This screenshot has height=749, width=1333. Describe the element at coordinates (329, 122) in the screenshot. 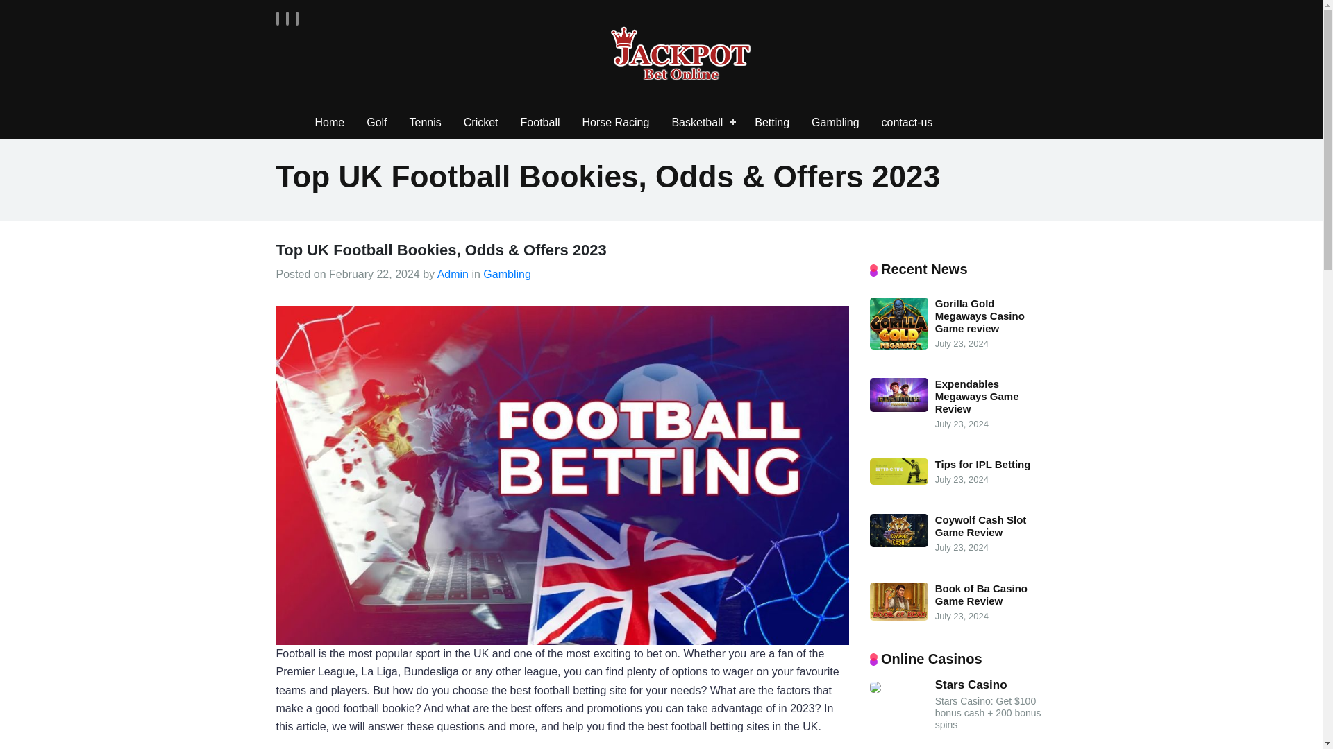

I see `Home` at that location.